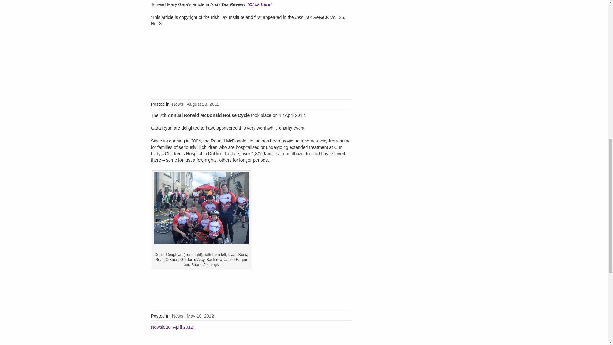 This screenshot has height=345, width=613. Describe the element at coordinates (203, 104) in the screenshot. I see `August 28, 2012` at that location.